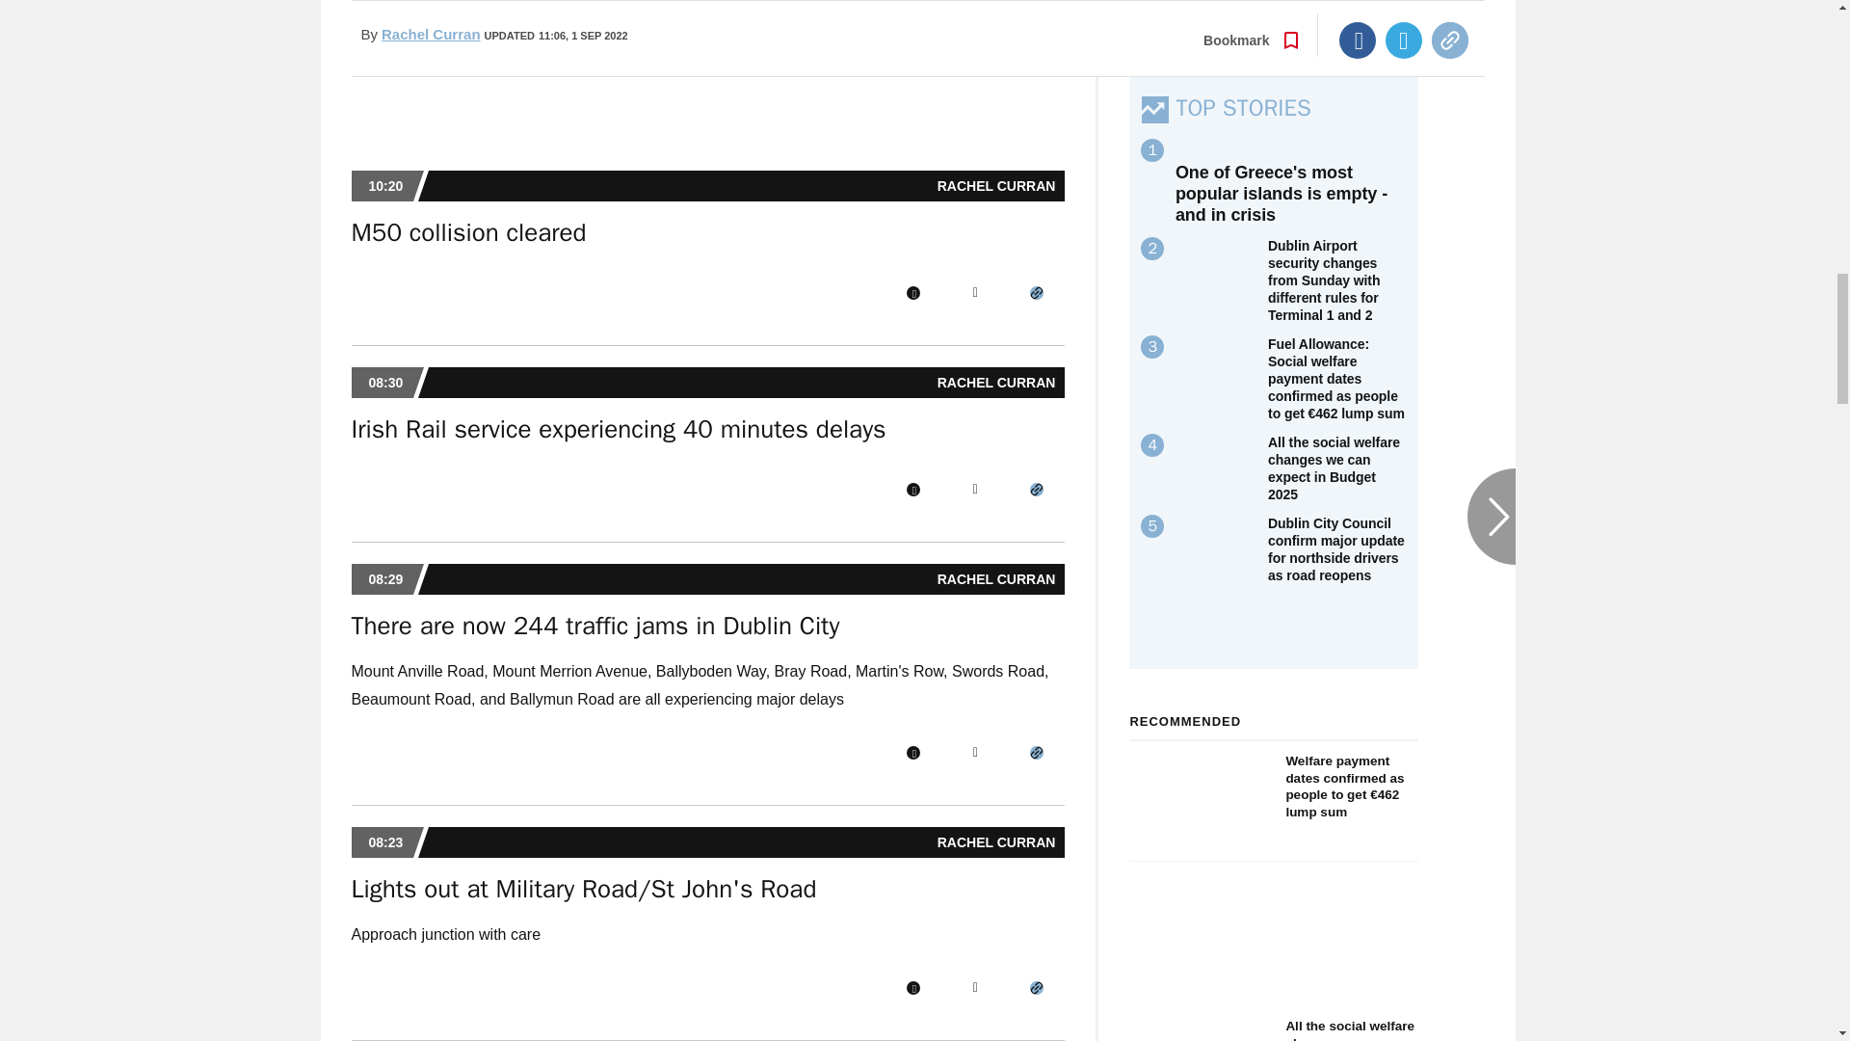 The width and height of the screenshot is (1850, 1041). Describe the element at coordinates (975, 753) in the screenshot. I see `Twitter` at that location.